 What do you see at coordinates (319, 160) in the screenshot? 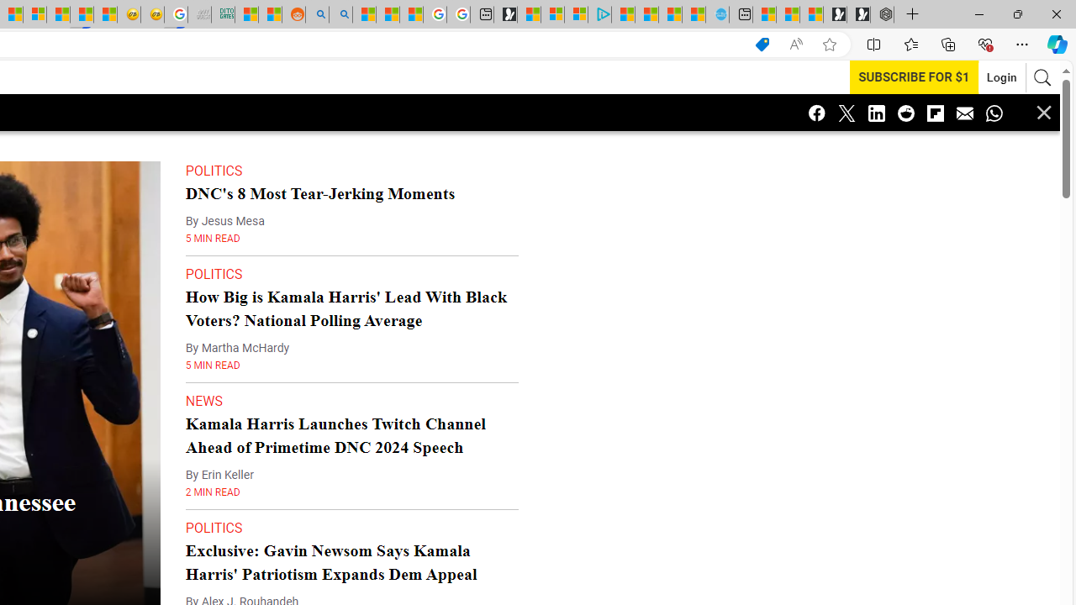
I see `DNC's 8 Most Tear-Jerking Moments` at bounding box center [319, 160].